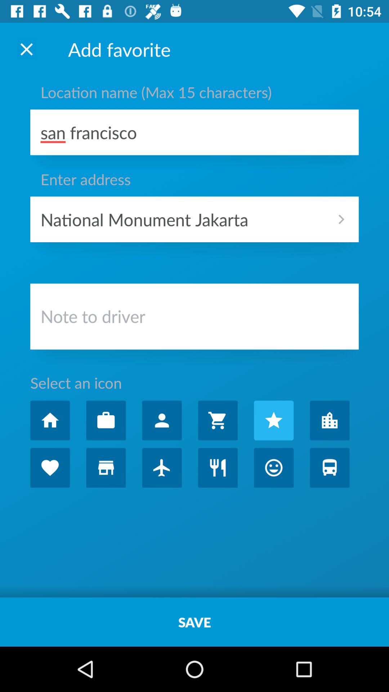 Image resolution: width=389 pixels, height=692 pixels. I want to click on click briefcase, so click(106, 420).